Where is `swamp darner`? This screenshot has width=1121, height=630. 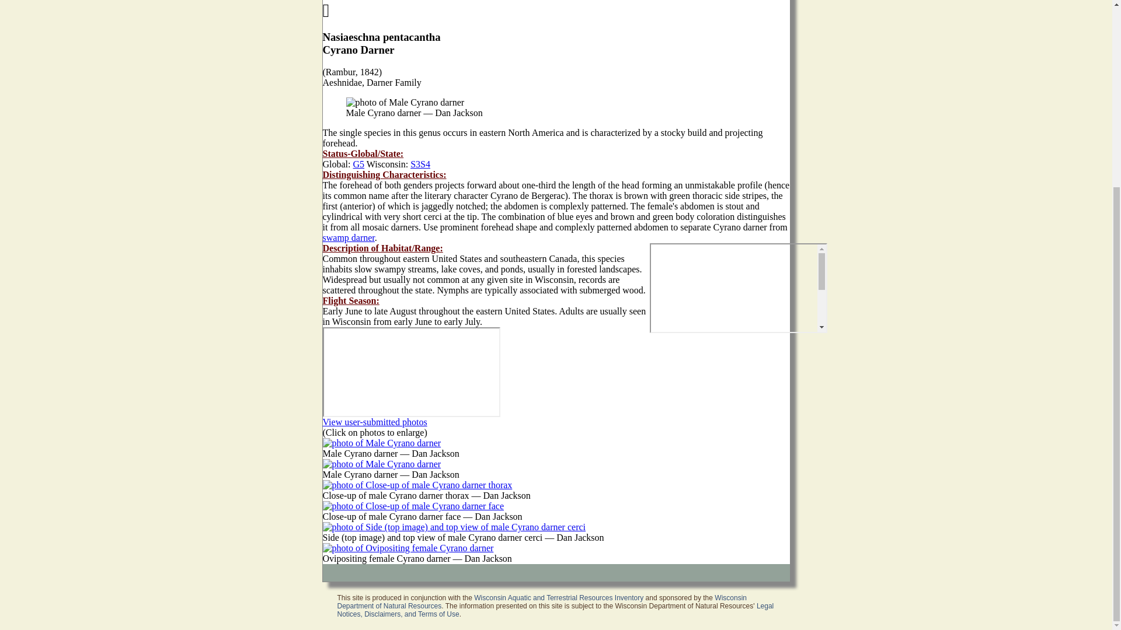 swamp darner is located at coordinates (348, 237).